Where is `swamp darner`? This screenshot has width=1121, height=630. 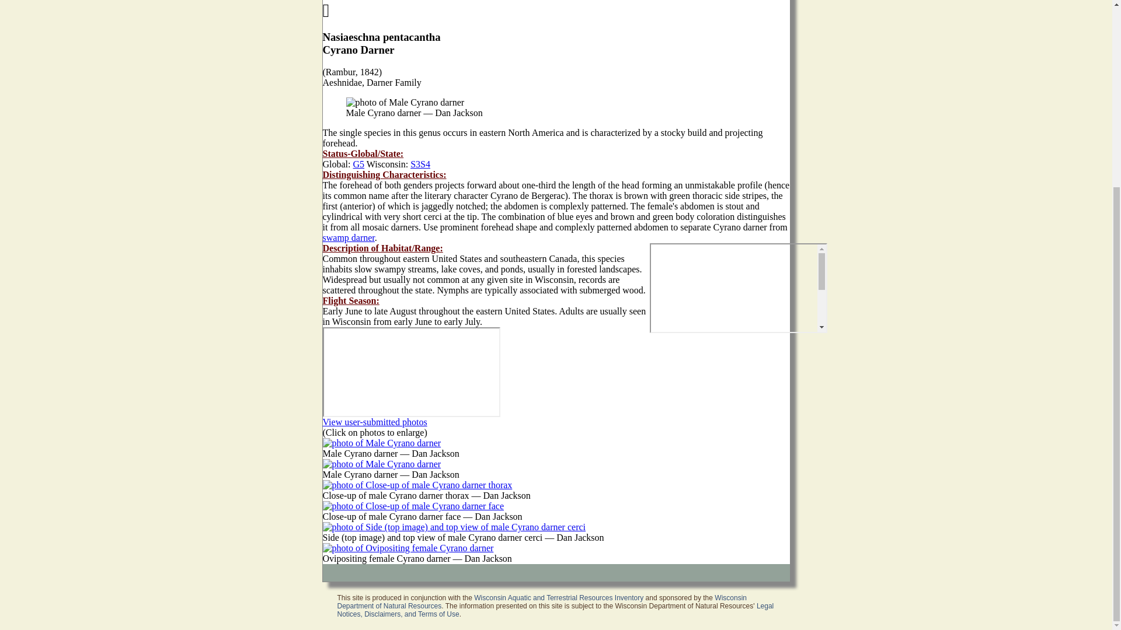 swamp darner is located at coordinates (348, 237).